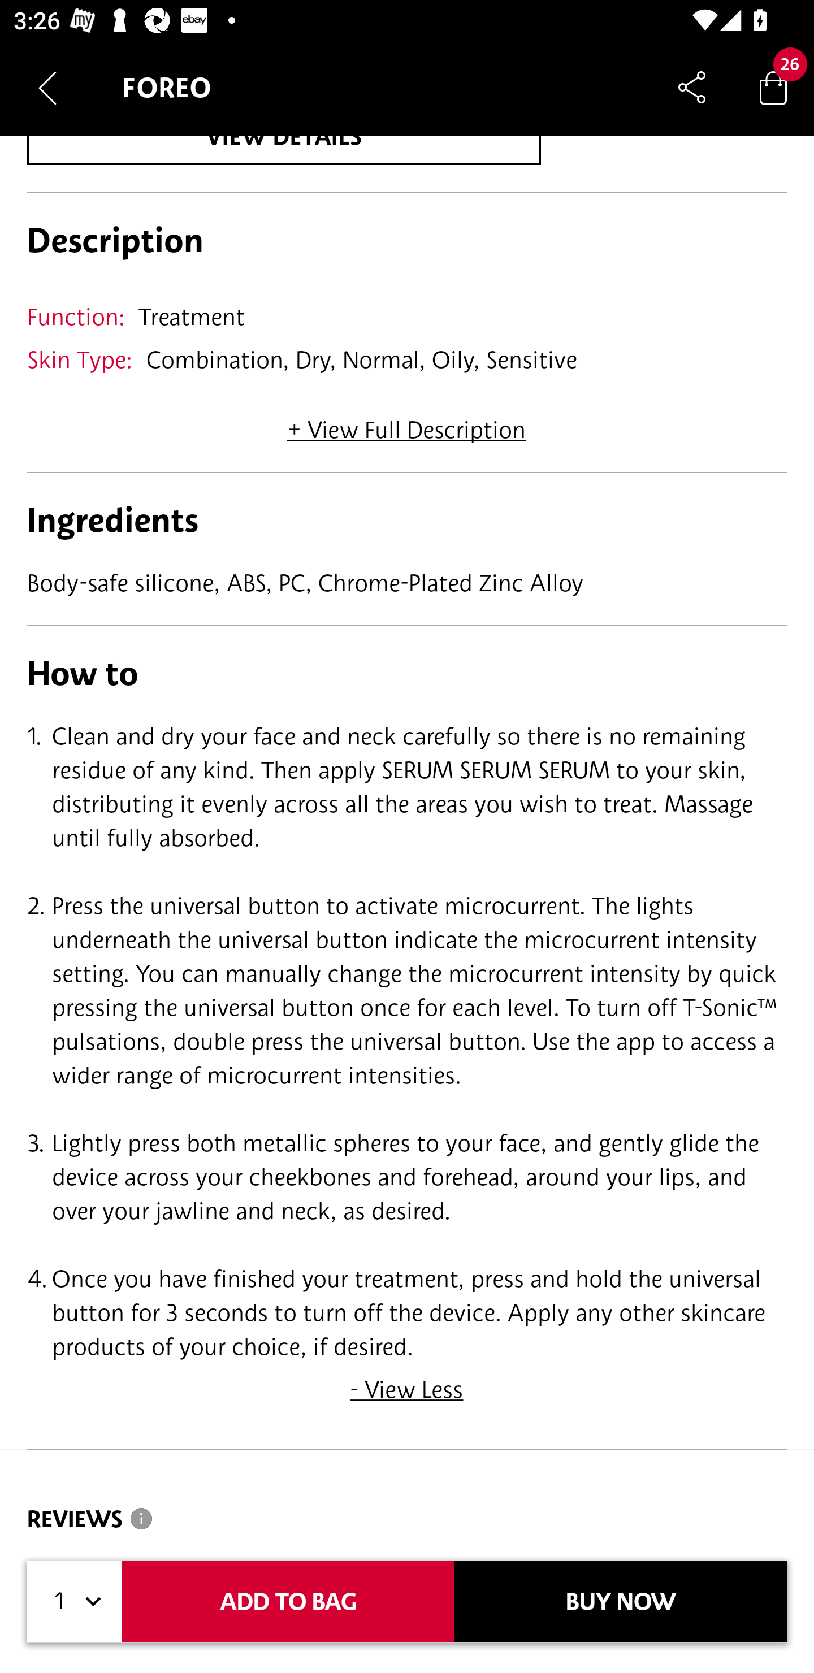  What do you see at coordinates (621, 1602) in the screenshot?
I see `BUY NOW` at bounding box center [621, 1602].